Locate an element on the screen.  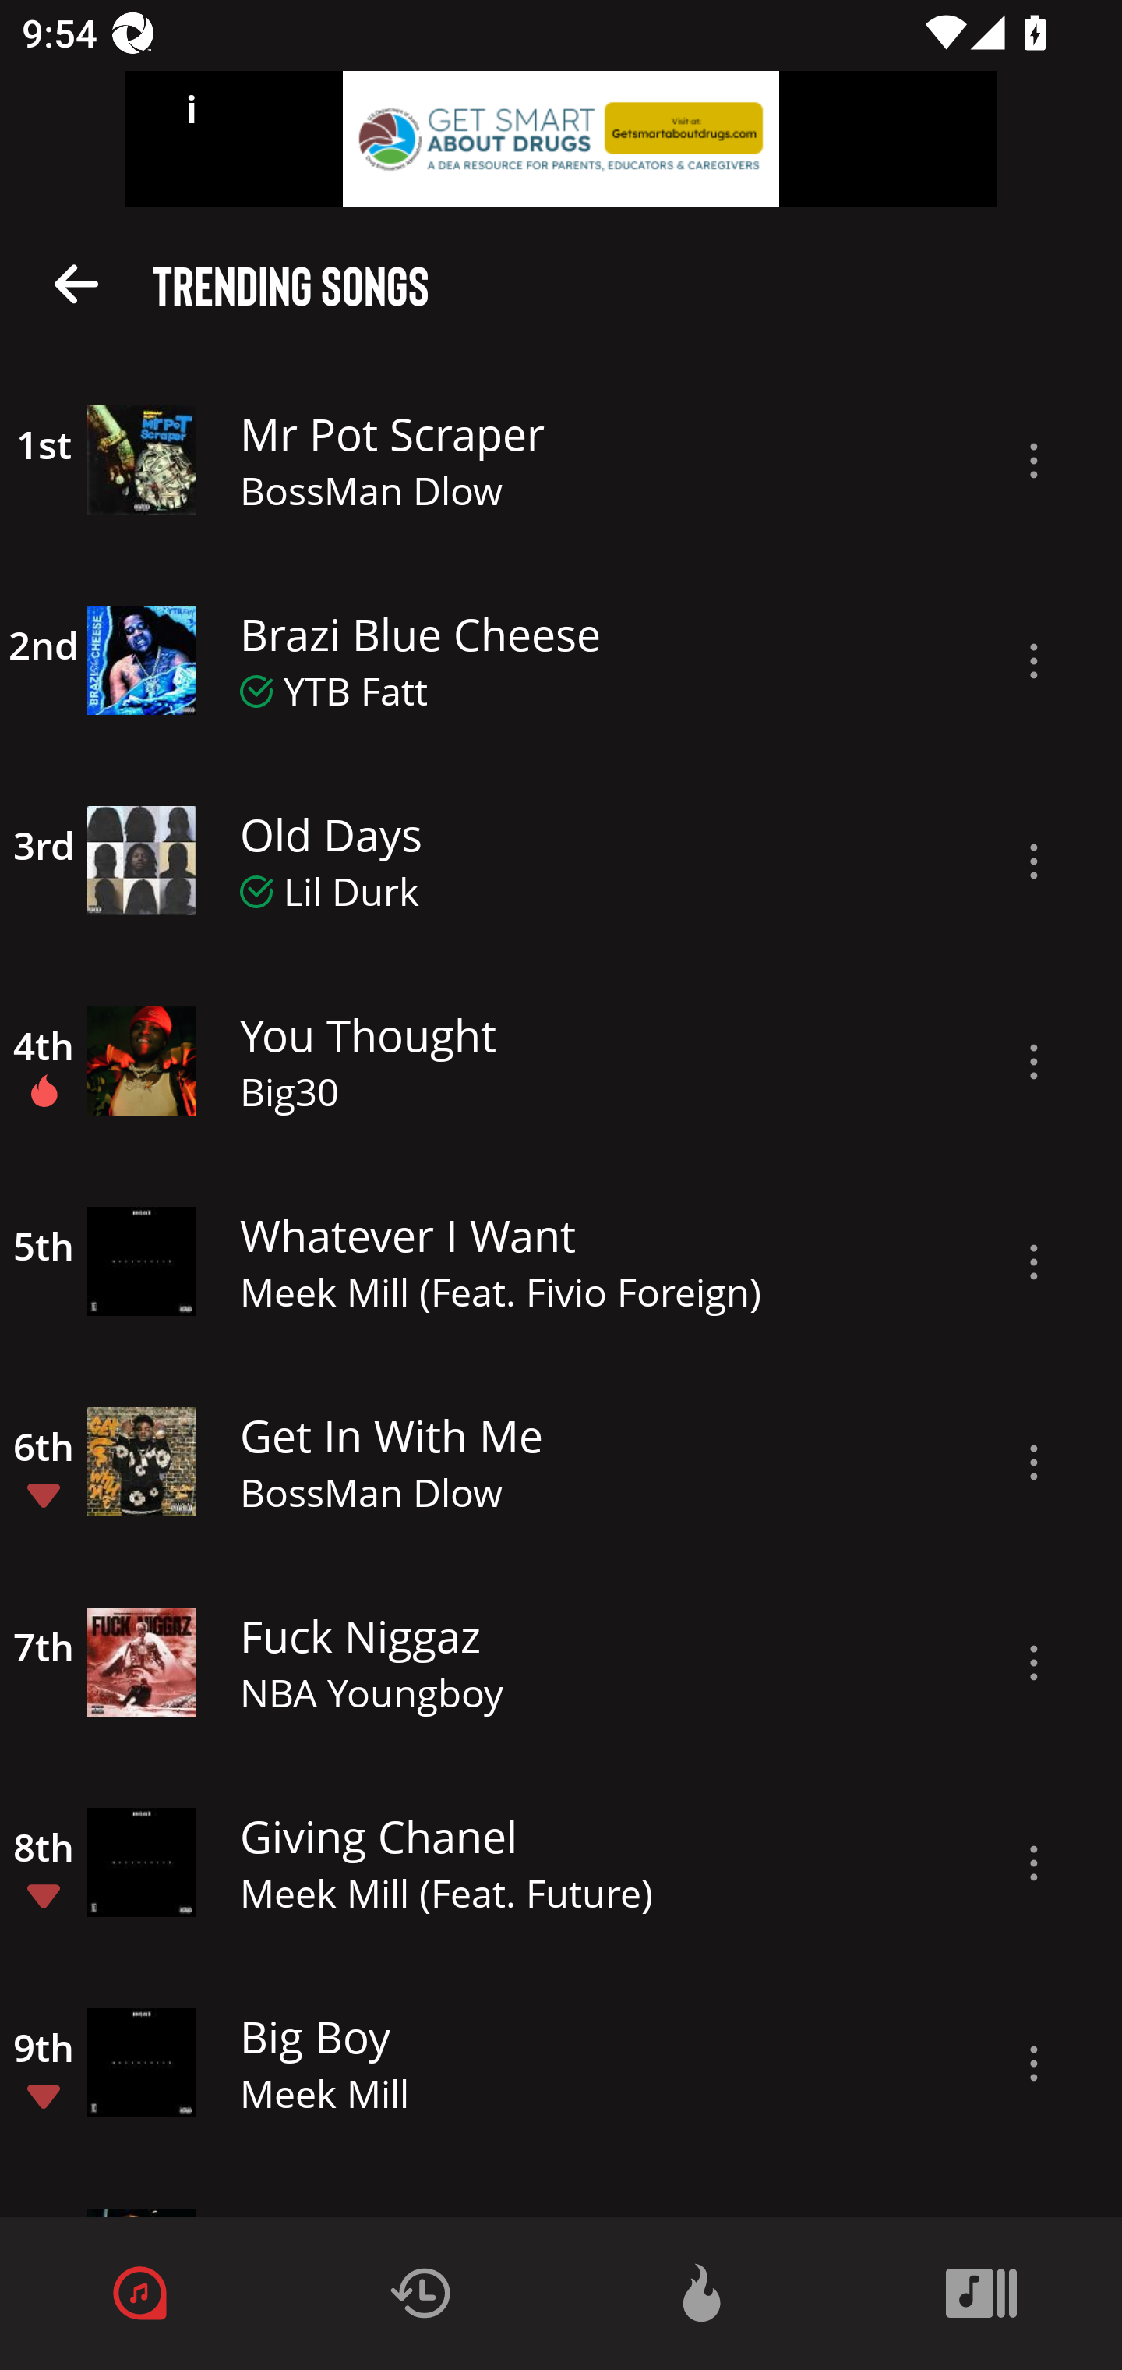
Description is located at coordinates (1034, 1062).